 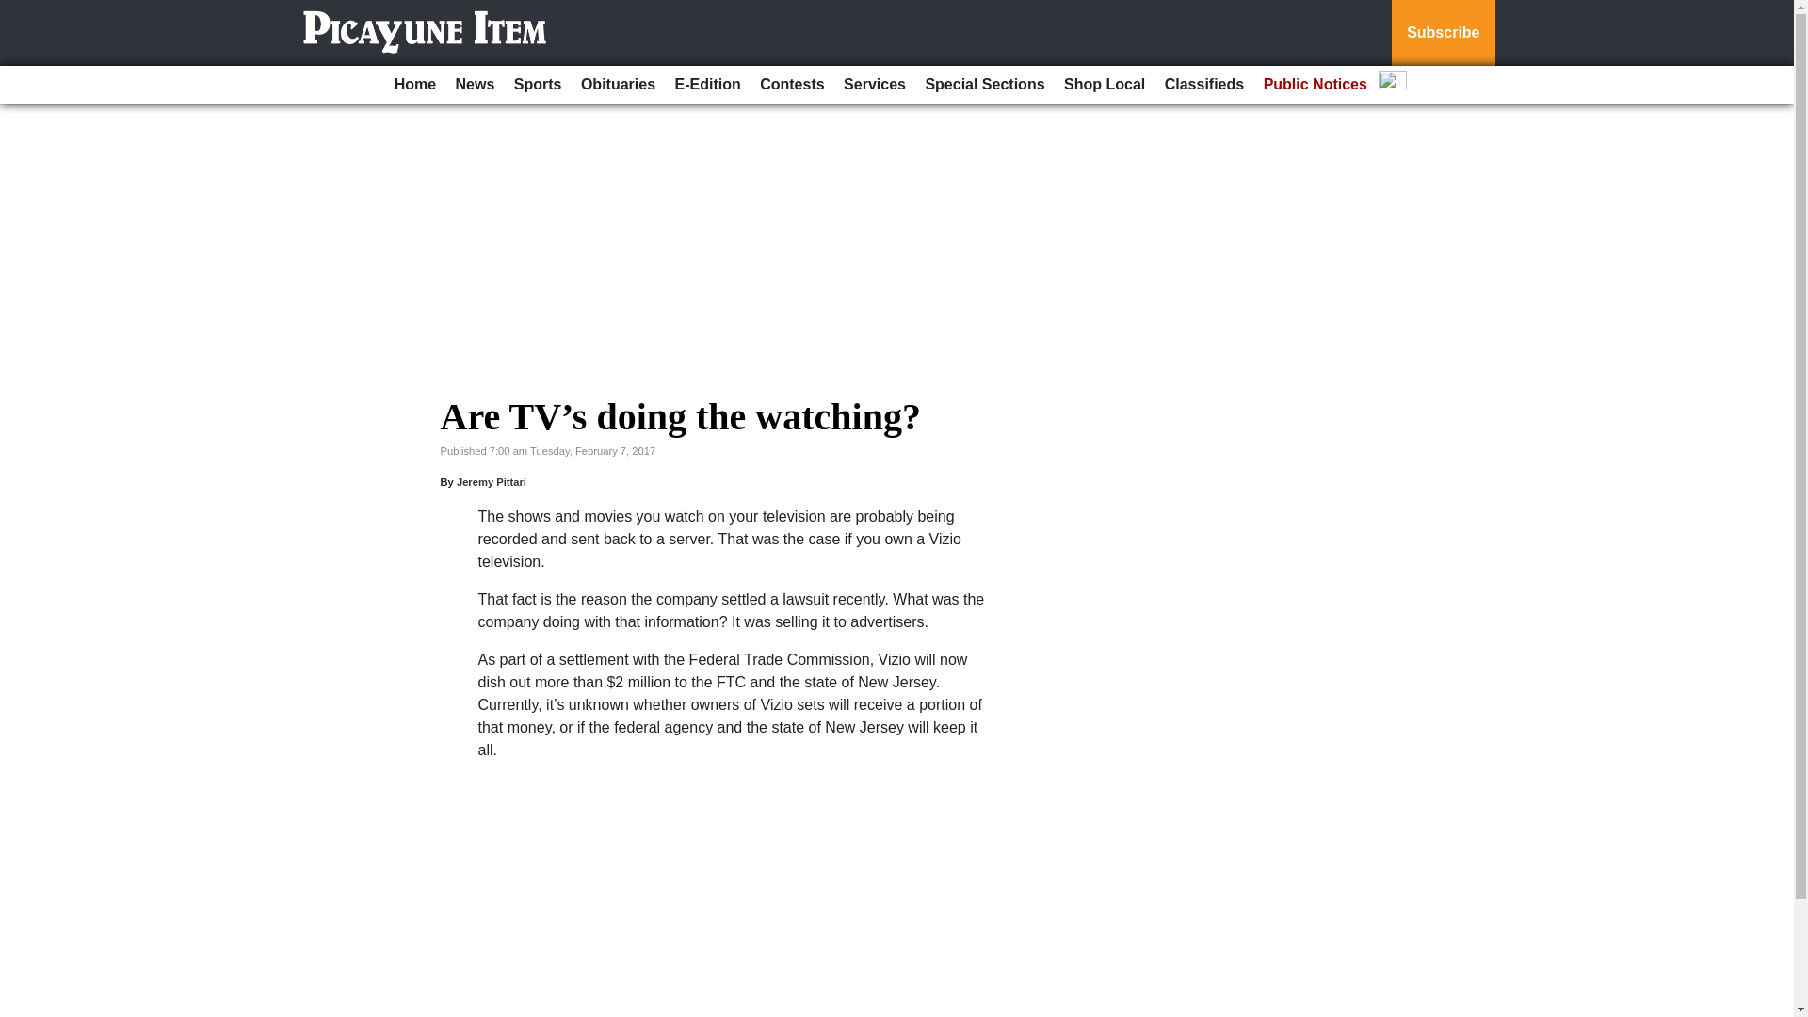 What do you see at coordinates (17, 11) in the screenshot?
I see `Go` at bounding box center [17, 11].